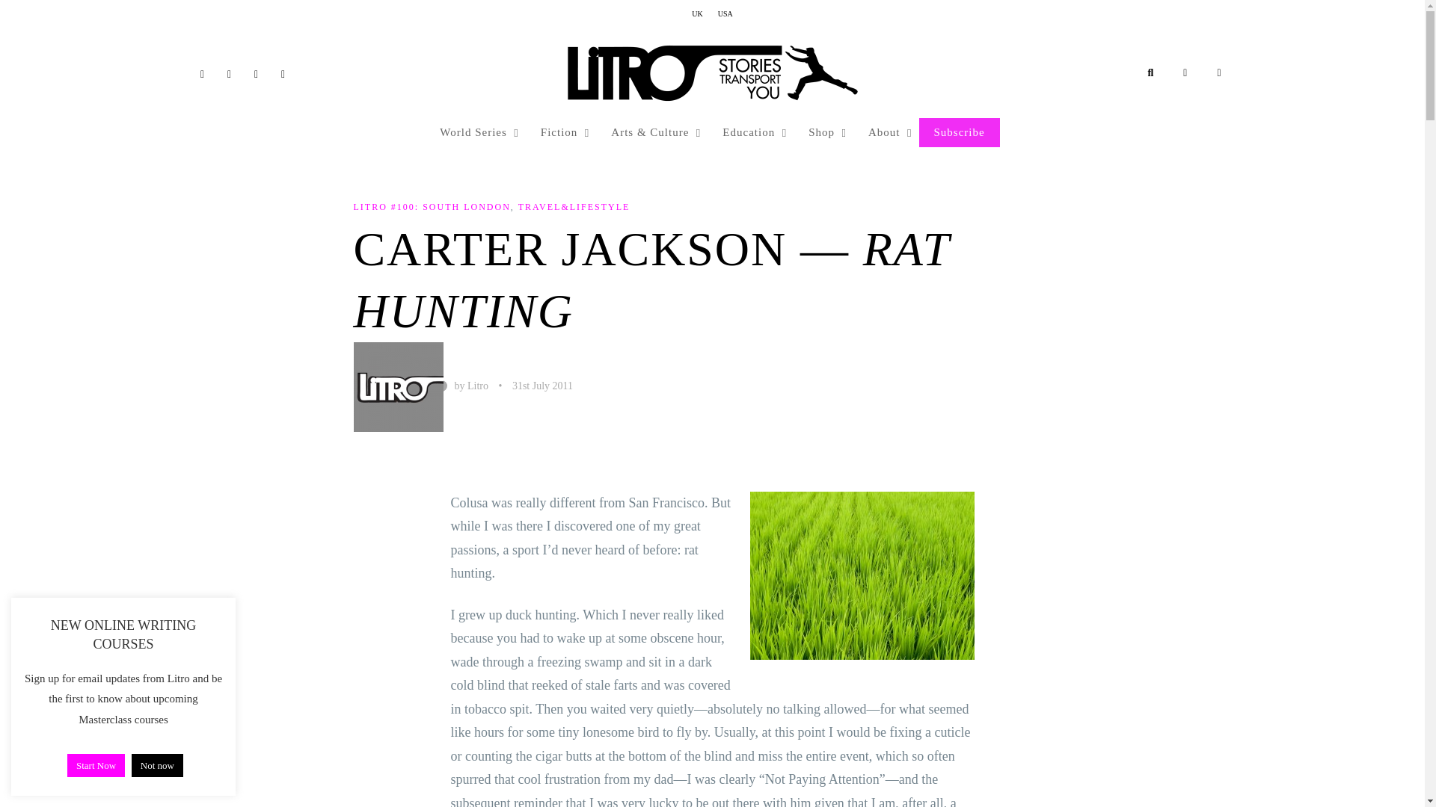 The image size is (1436, 807). Describe the element at coordinates (712, 72) in the screenshot. I see `Litro Magazine` at that location.